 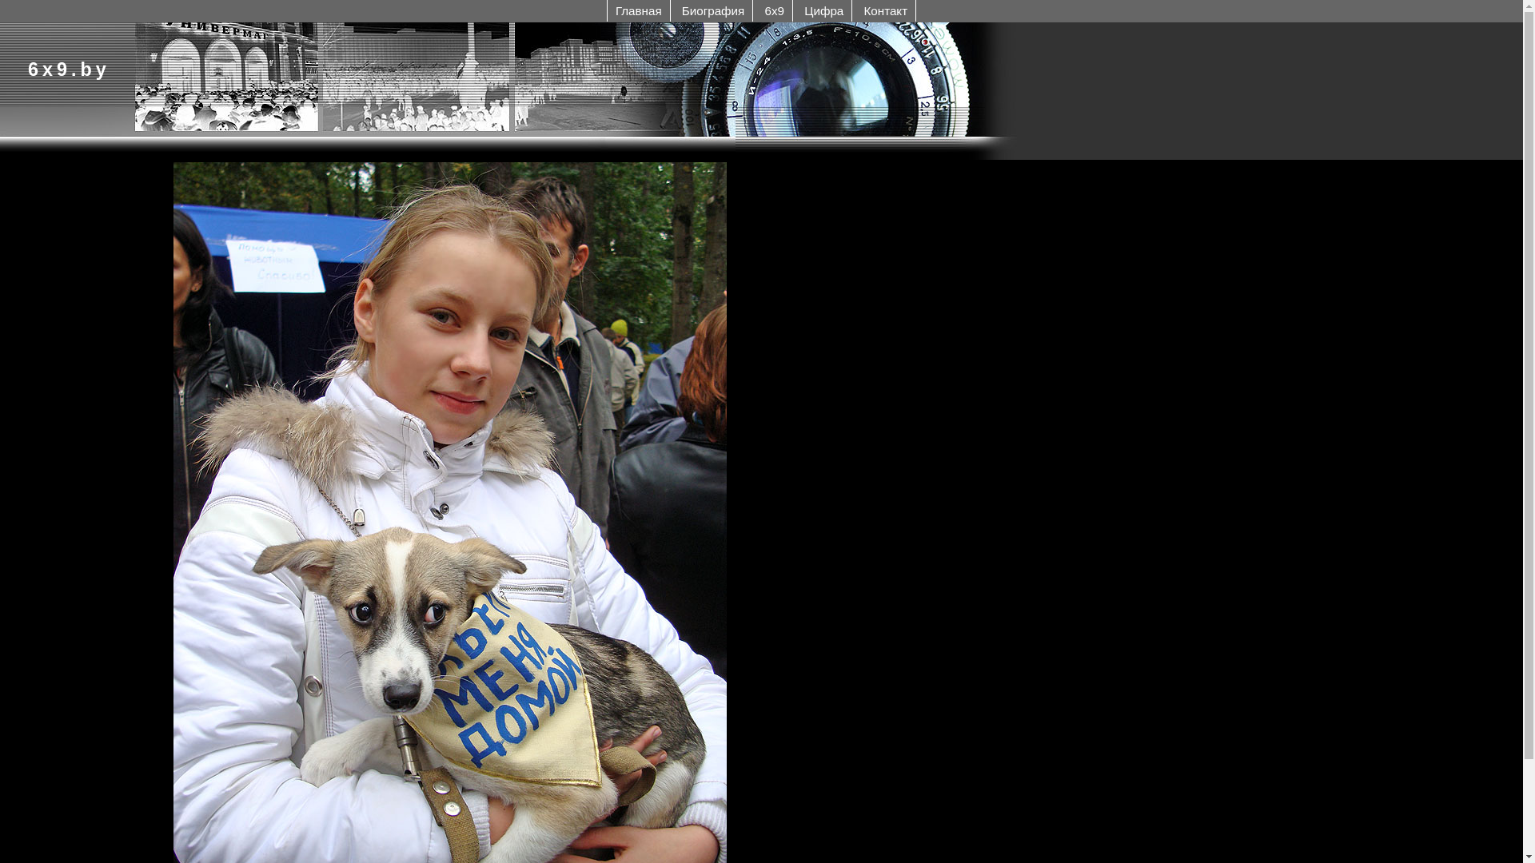 What do you see at coordinates (775, 11) in the screenshot?
I see `6x9` at bounding box center [775, 11].